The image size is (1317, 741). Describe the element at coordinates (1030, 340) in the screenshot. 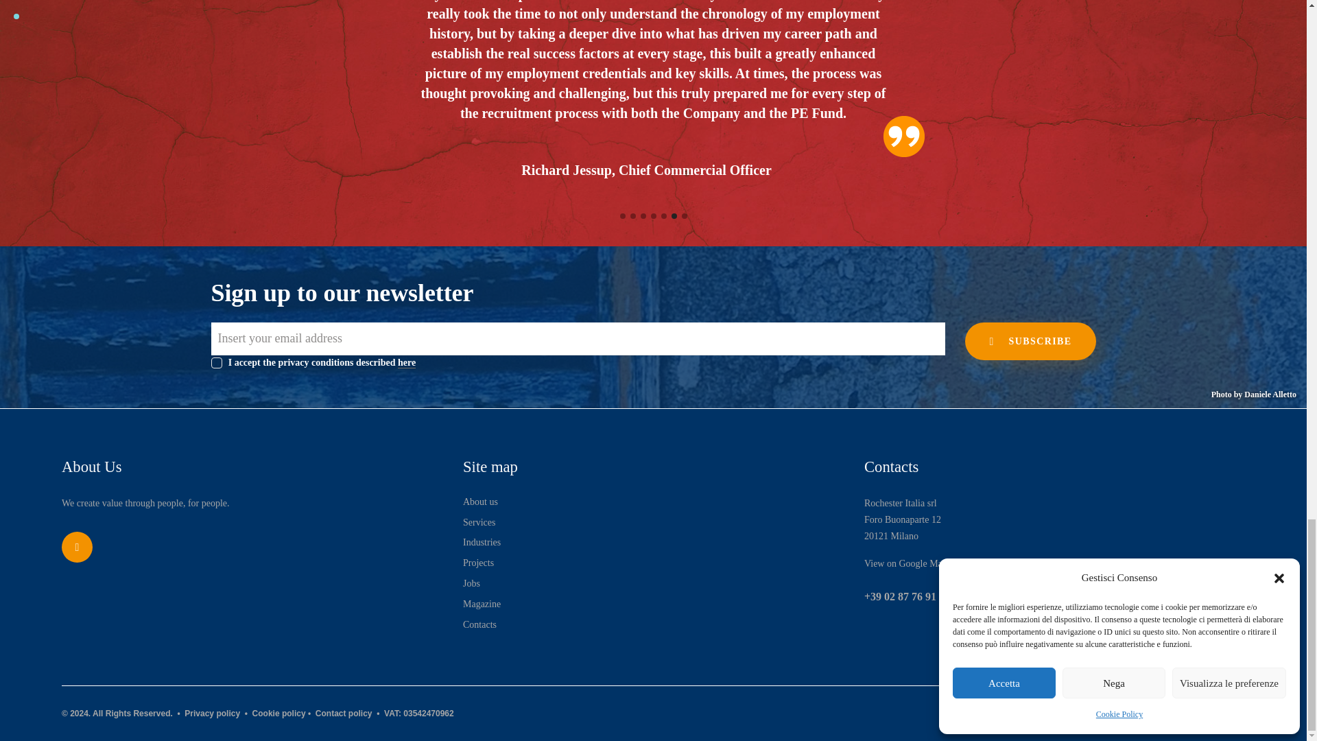

I see `Subscribe` at that location.